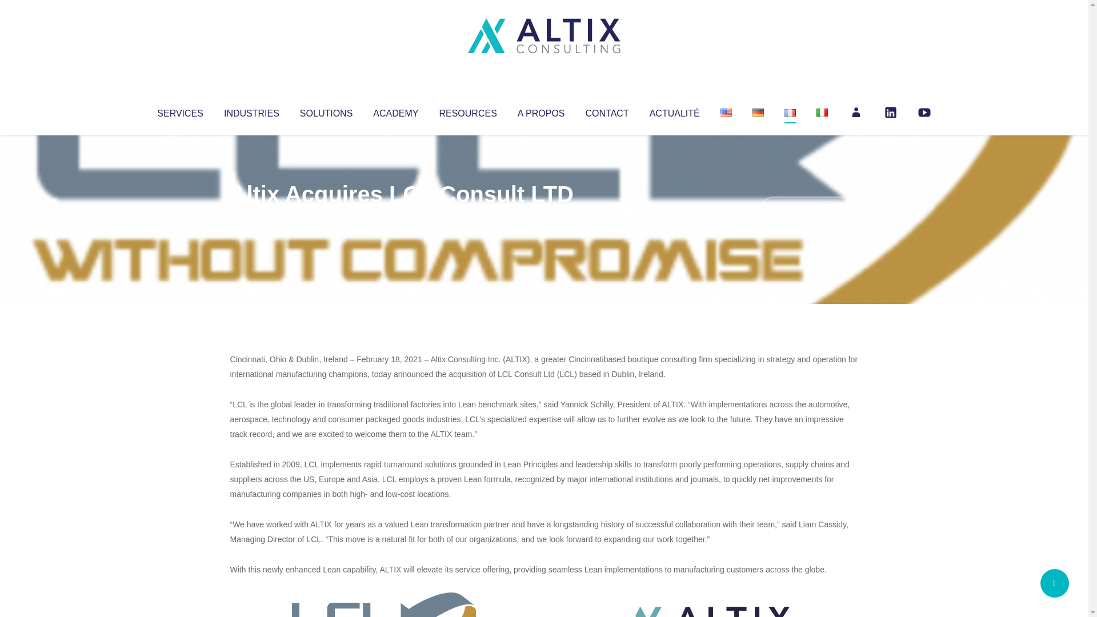  What do you see at coordinates (251, 111) in the screenshot?
I see `INDUSTRIES` at bounding box center [251, 111].